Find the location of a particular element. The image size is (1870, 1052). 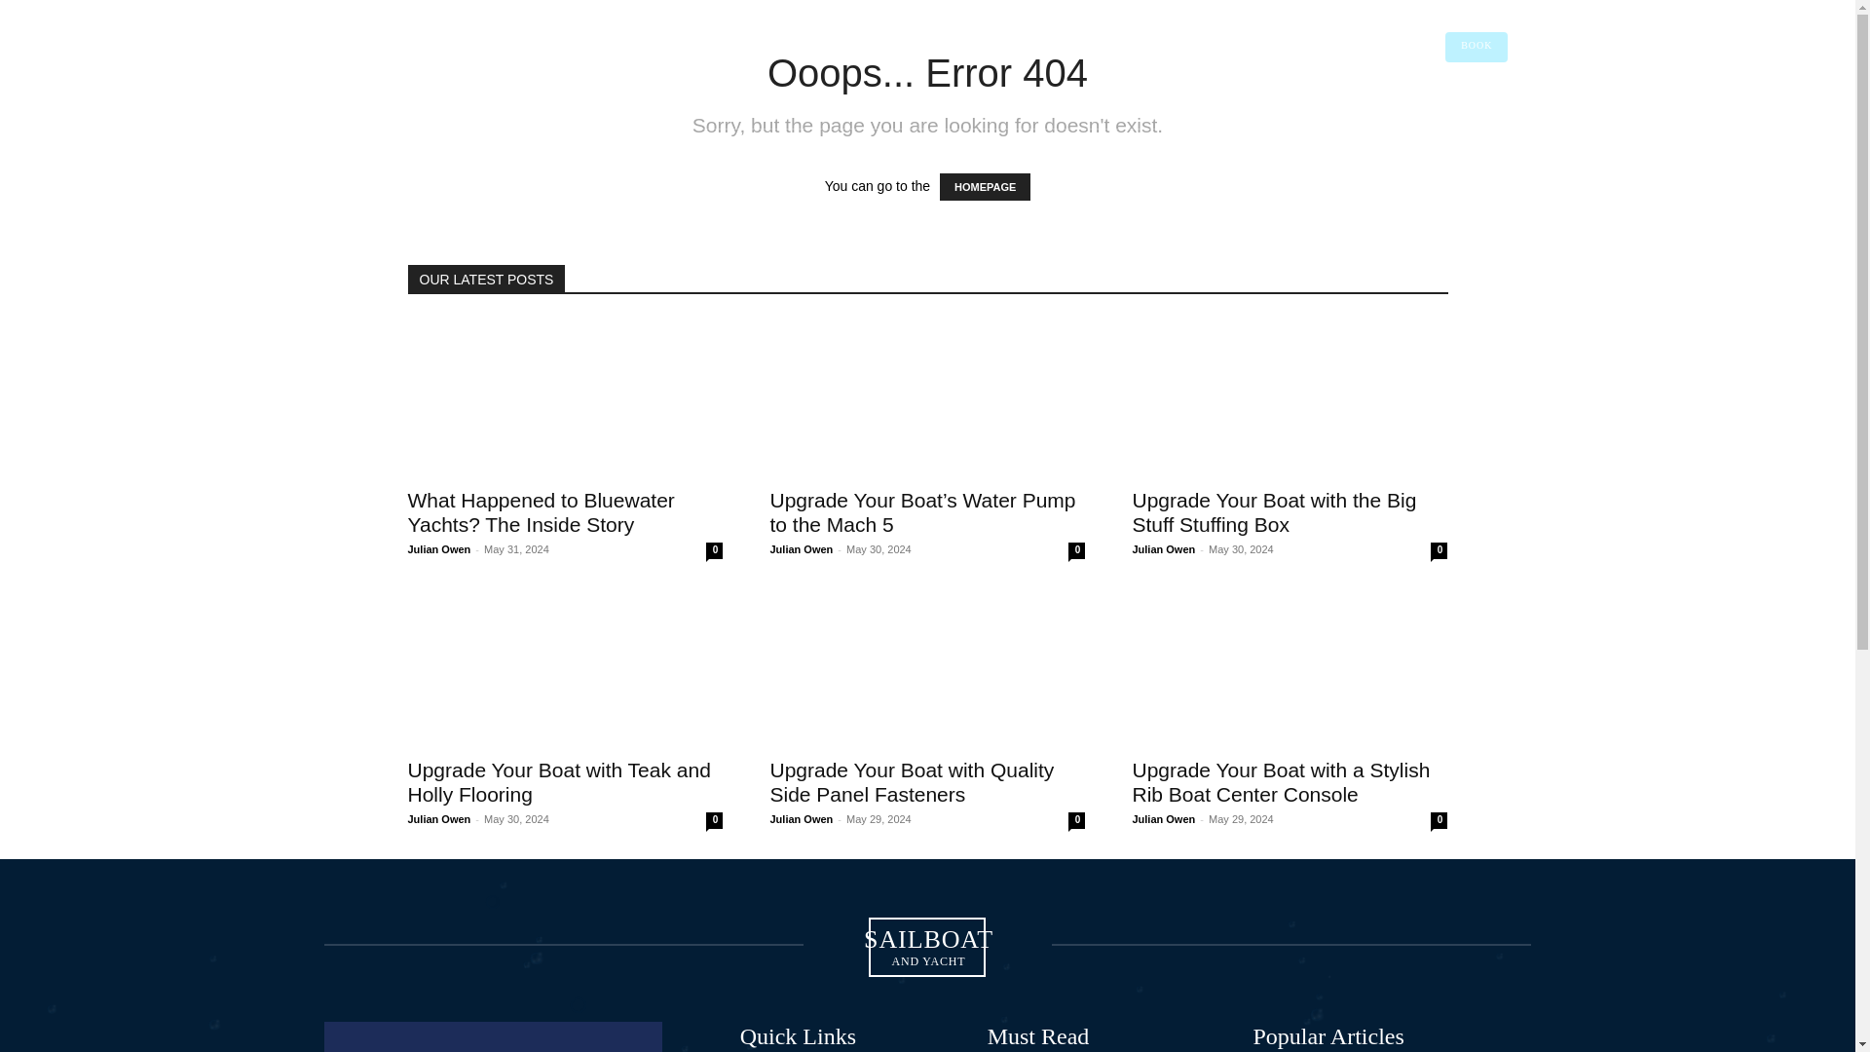

Instagram is located at coordinates (1290, 397).